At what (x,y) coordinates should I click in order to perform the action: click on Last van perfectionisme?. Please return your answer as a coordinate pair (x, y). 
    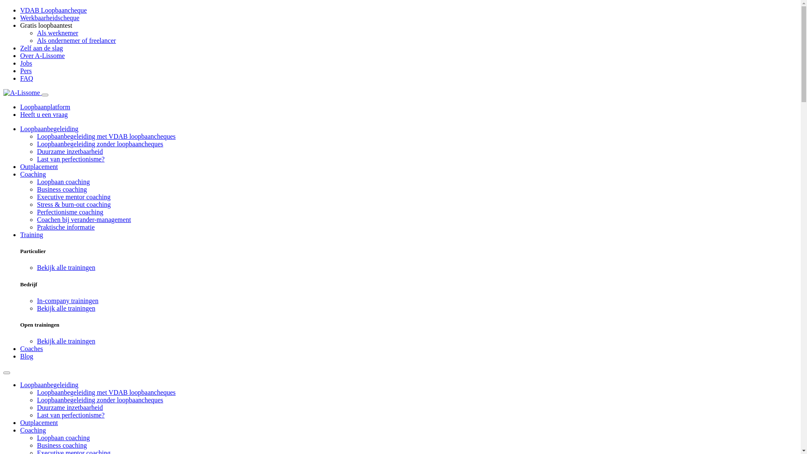
    Looking at the image, I should click on (71, 159).